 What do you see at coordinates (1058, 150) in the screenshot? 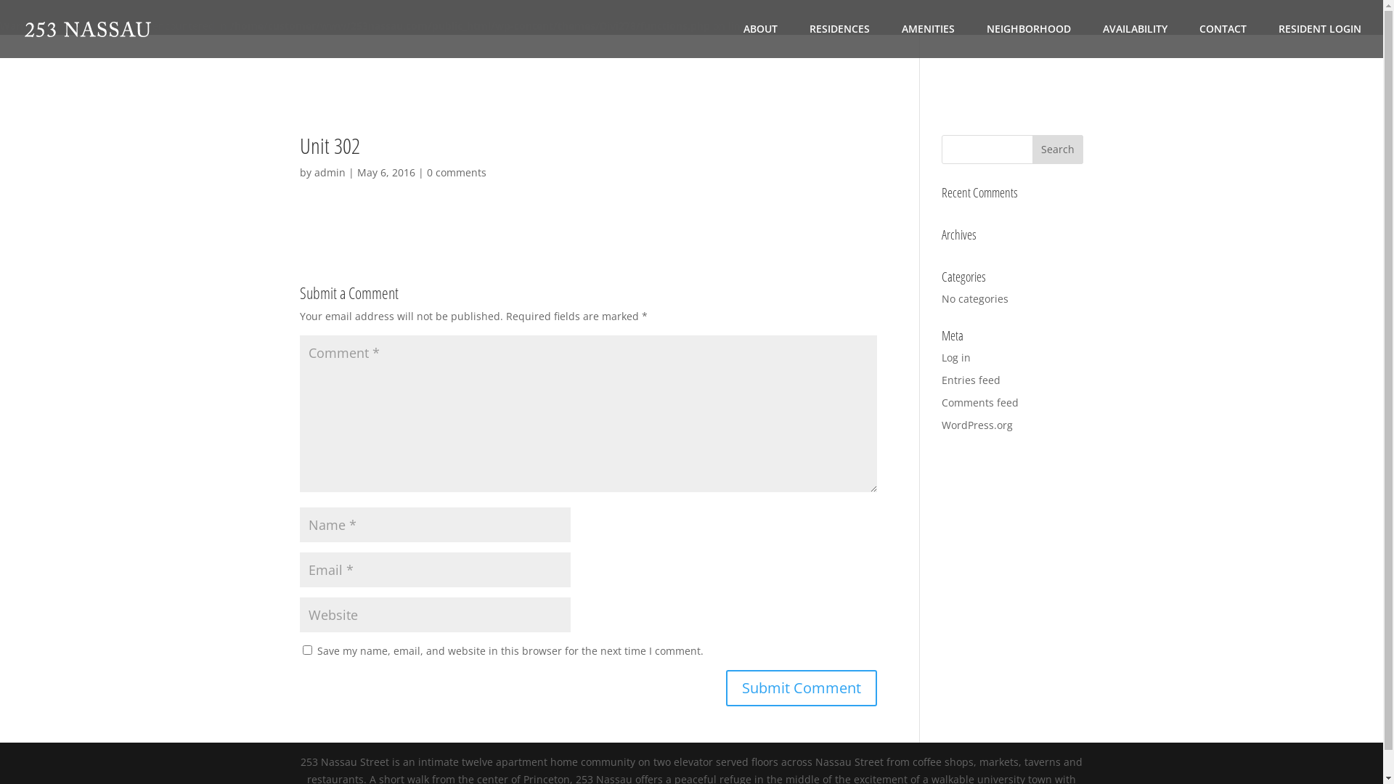
I see `Search` at bounding box center [1058, 150].